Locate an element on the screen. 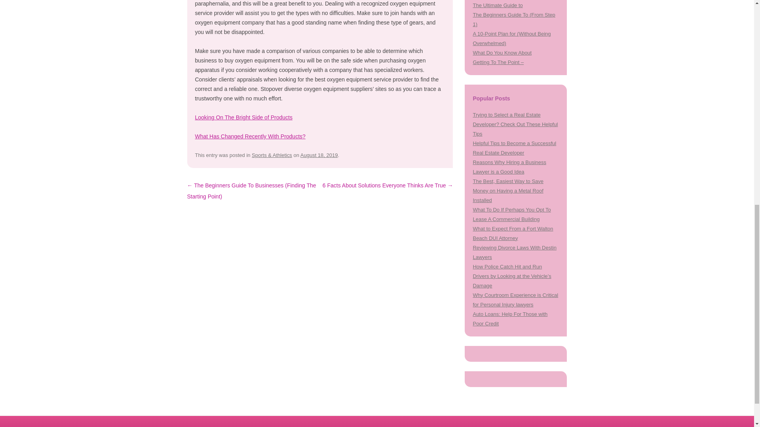 The width and height of the screenshot is (760, 427). 12:31 pm is located at coordinates (319, 155).